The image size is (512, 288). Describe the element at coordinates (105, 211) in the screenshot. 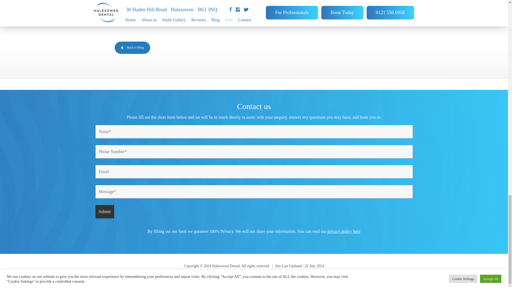

I see `Submit` at that location.